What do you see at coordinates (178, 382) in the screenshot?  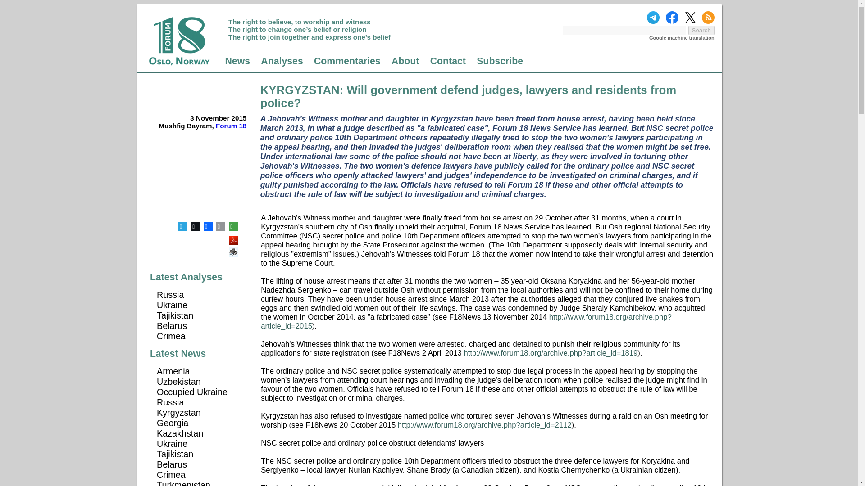 I see `Uzbekistan` at bounding box center [178, 382].